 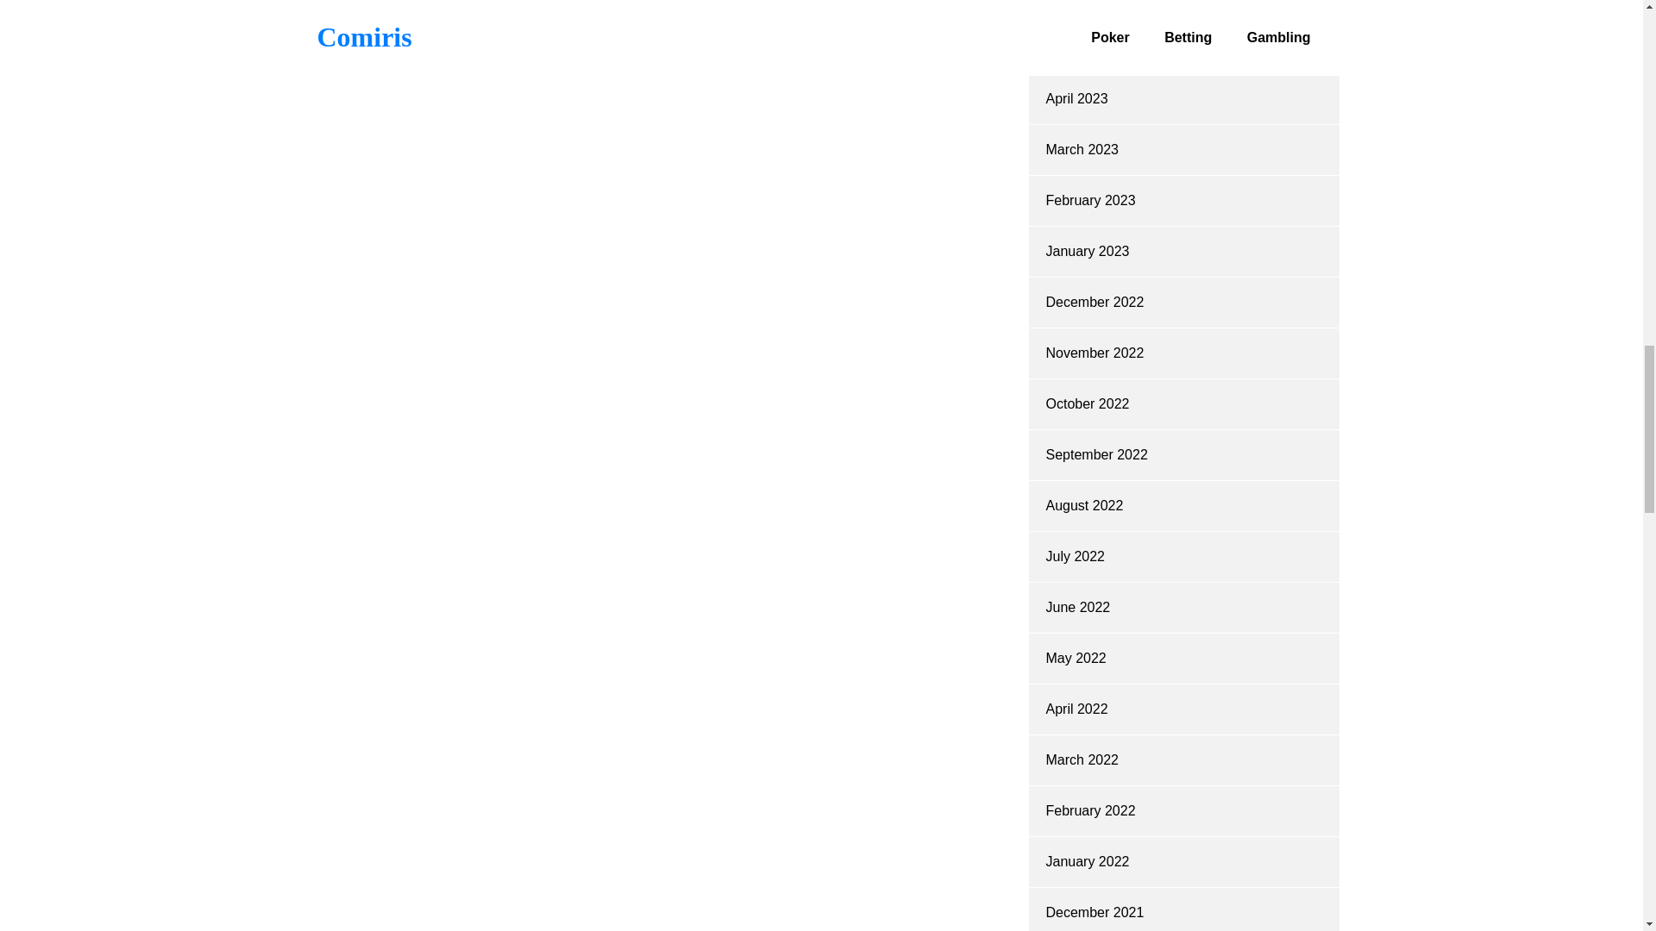 What do you see at coordinates (1076, 98) in the screenshot?
I see `April 2023` at bounding box center [1076, 98].